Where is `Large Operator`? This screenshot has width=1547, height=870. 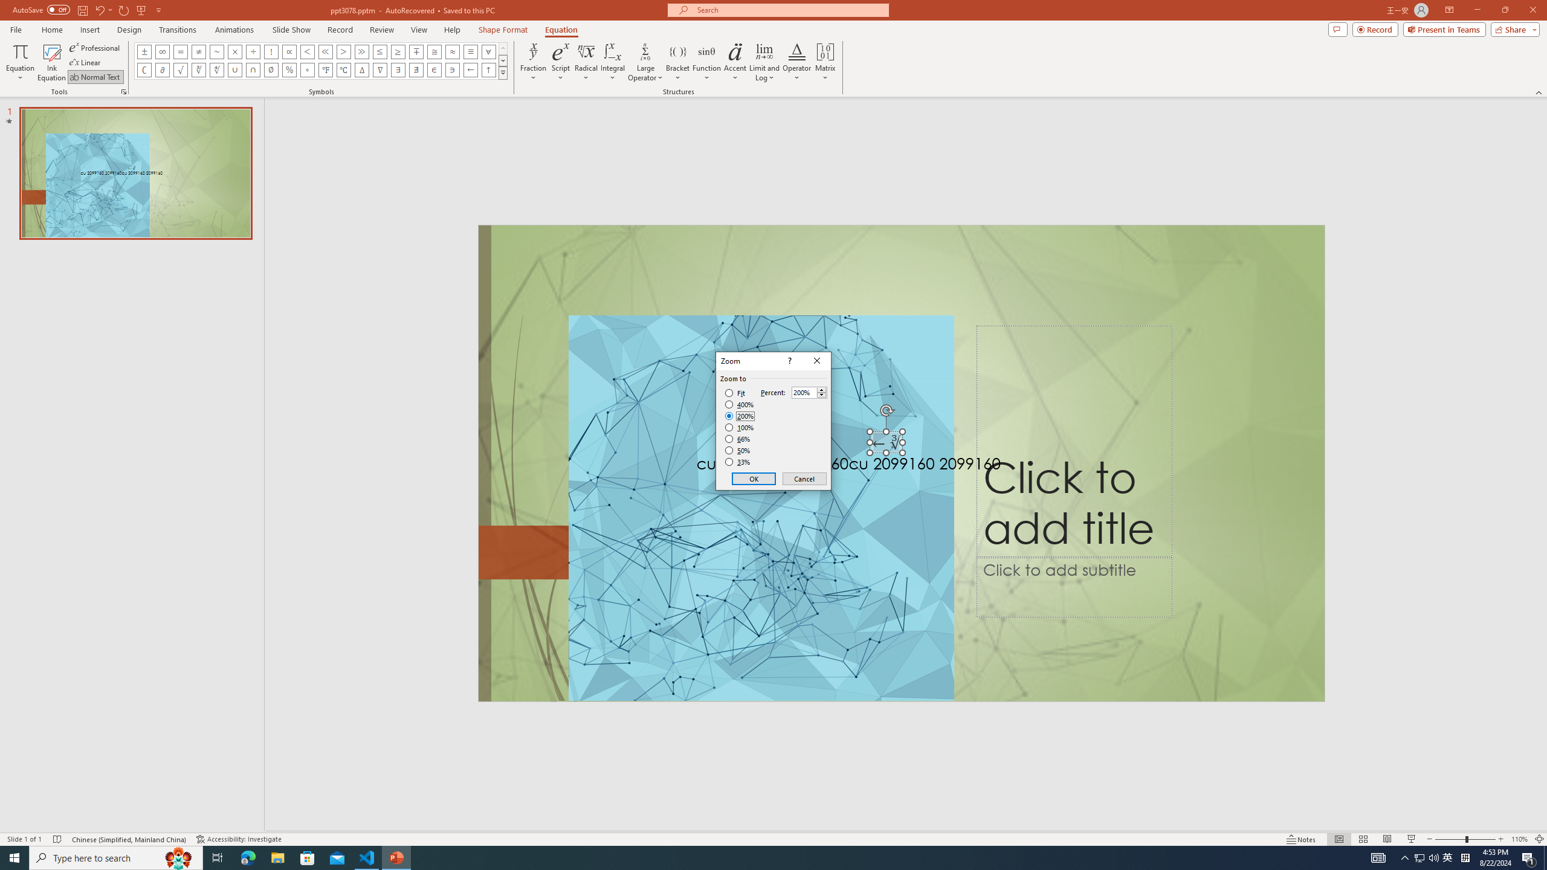 Large Operator is located at coordinates (645, 62).